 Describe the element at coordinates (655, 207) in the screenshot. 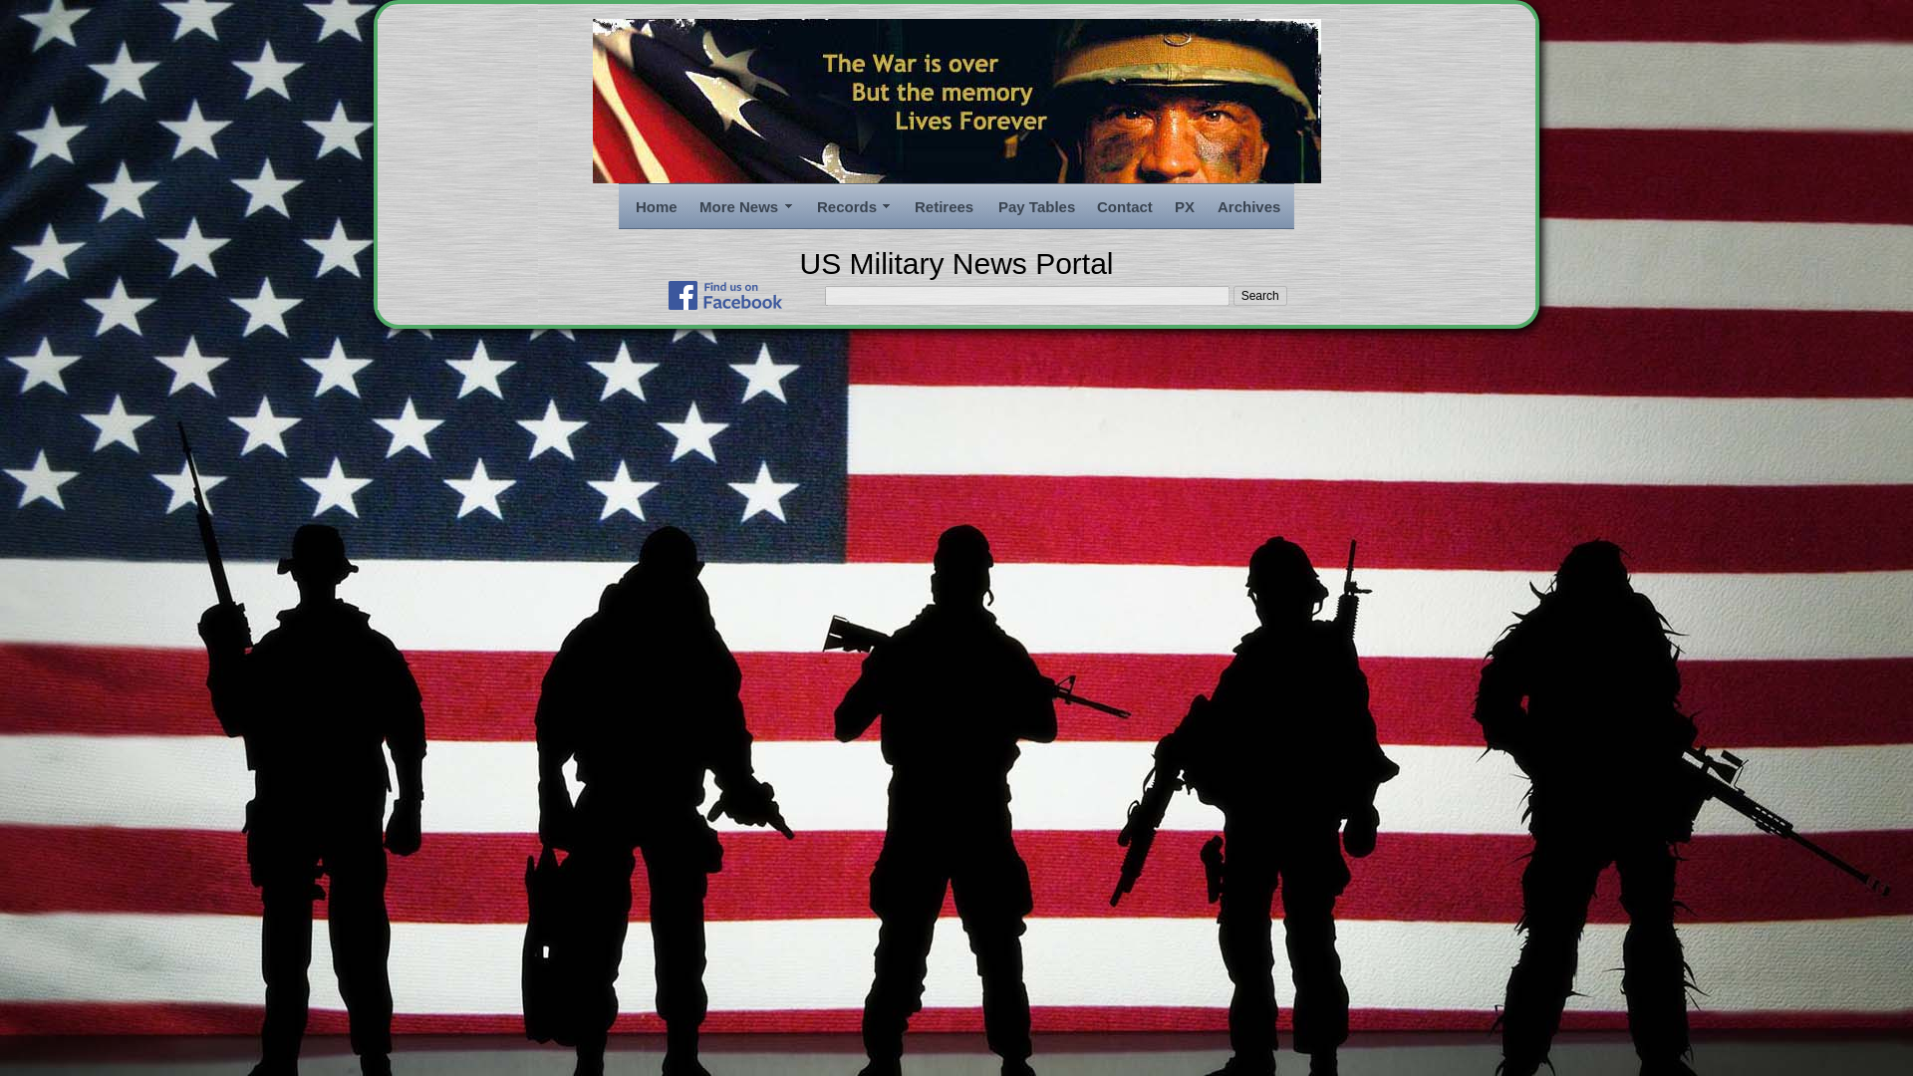

I see `Home` at that location.